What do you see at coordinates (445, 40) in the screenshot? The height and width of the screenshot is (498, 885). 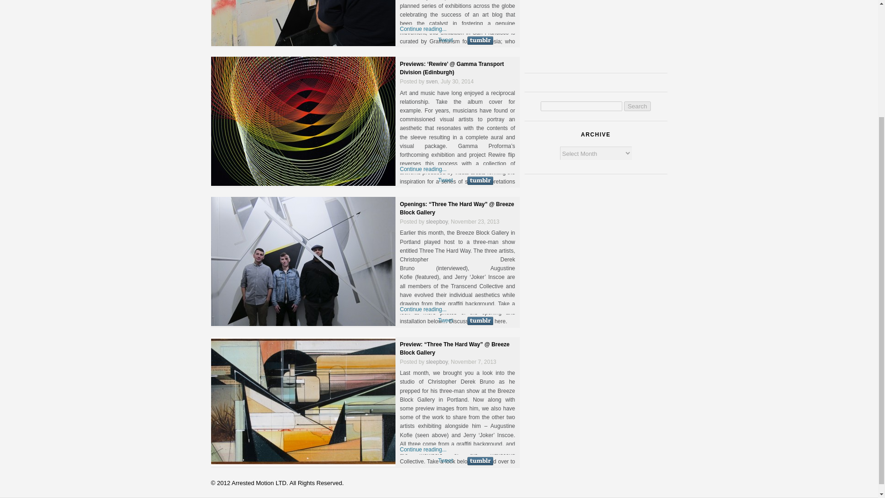 I see `Tweet` at bounding box center [445, 40].